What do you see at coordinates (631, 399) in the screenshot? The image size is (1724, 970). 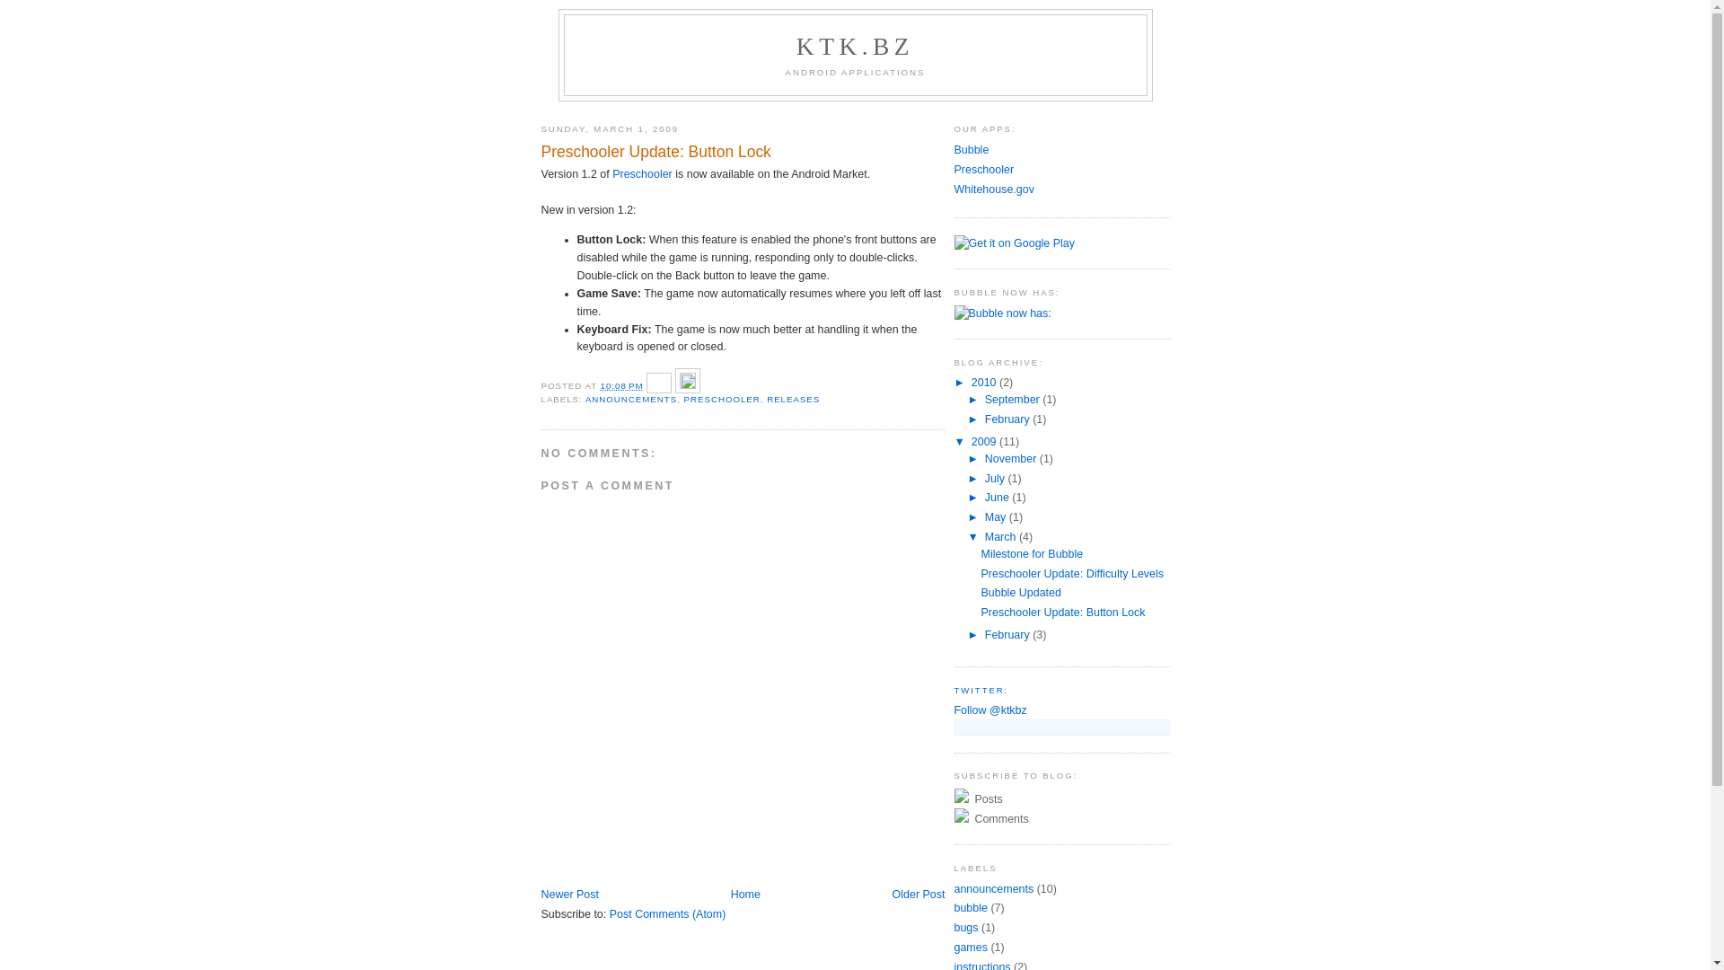 I see `ANNOUNCEMENTS` at bounding box center [631, 399].